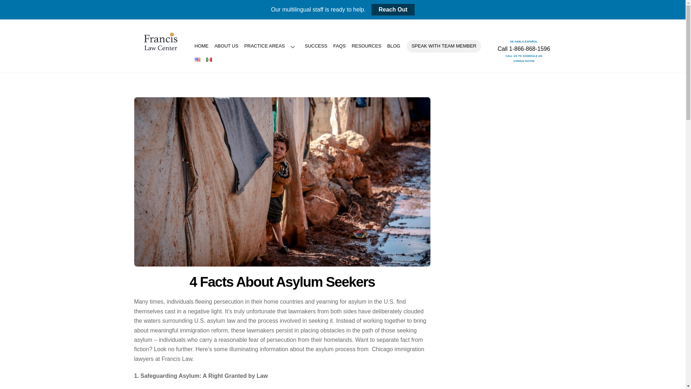 This screenshot has width=691, height=389. What do you see at coordinates (160, 42) in the screenshot?
I see `Front 2022` at bounding box center [160, 42].